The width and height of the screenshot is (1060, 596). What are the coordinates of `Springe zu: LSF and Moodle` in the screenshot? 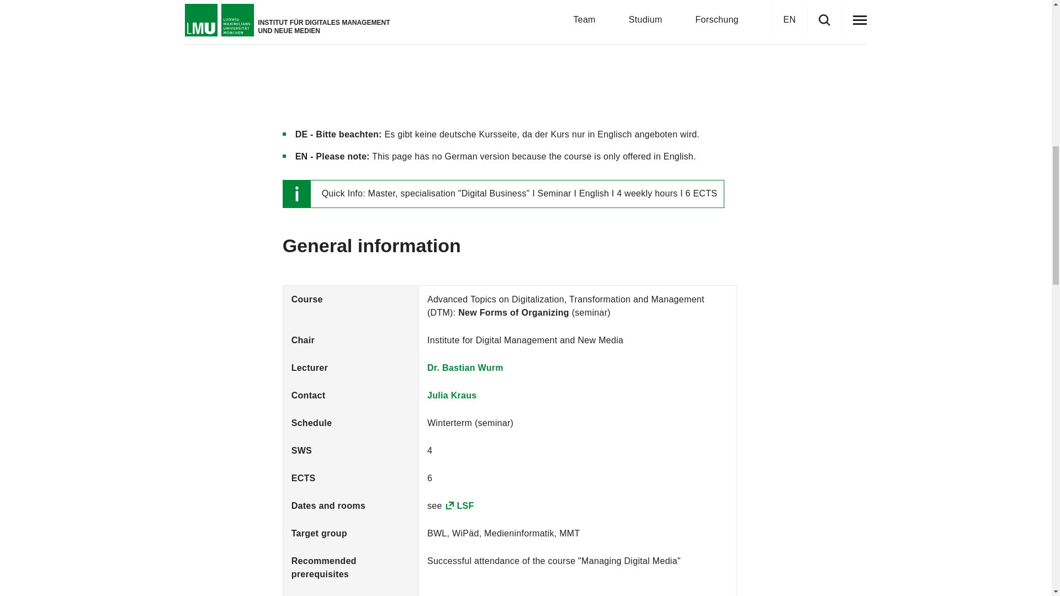 It's located at (571, 9).